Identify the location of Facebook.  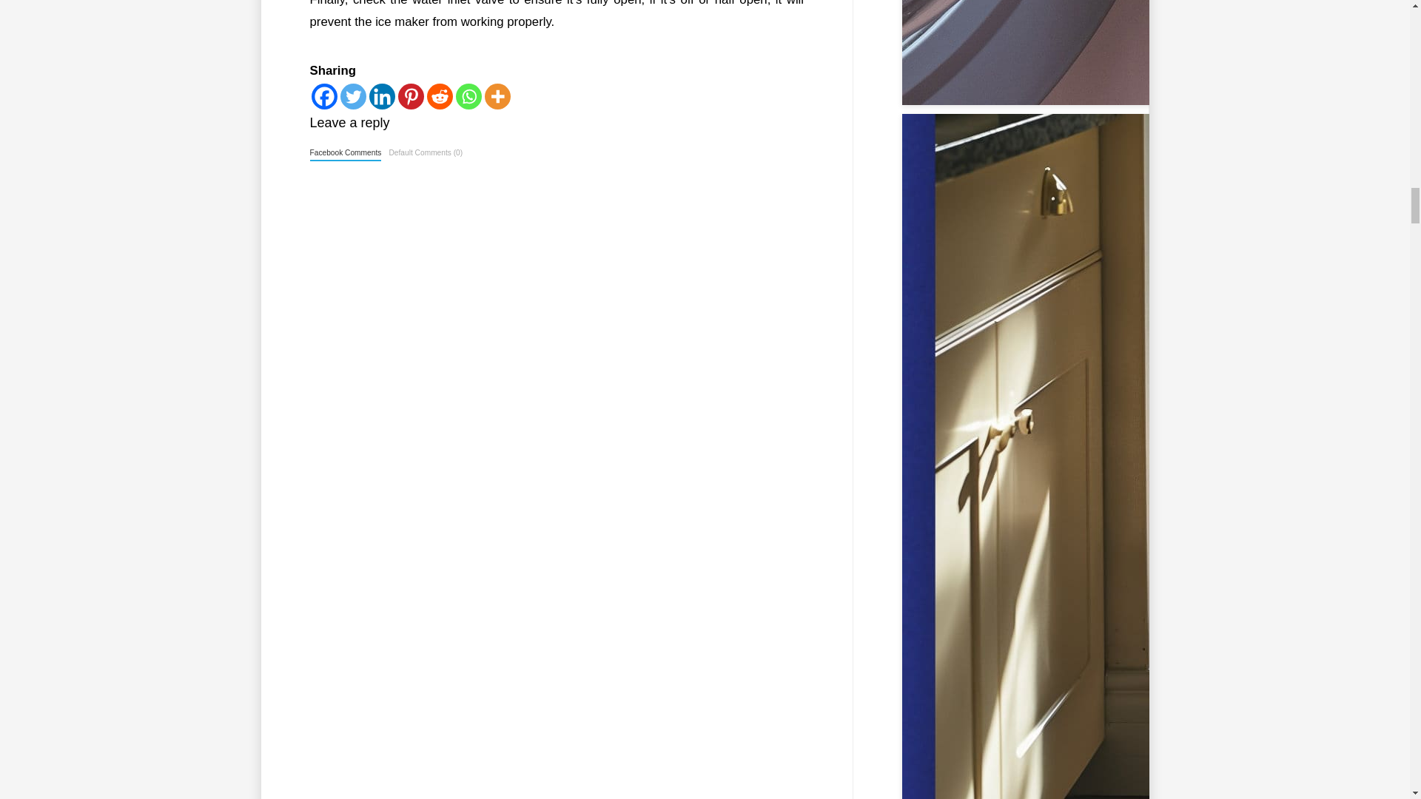
(324, 96).